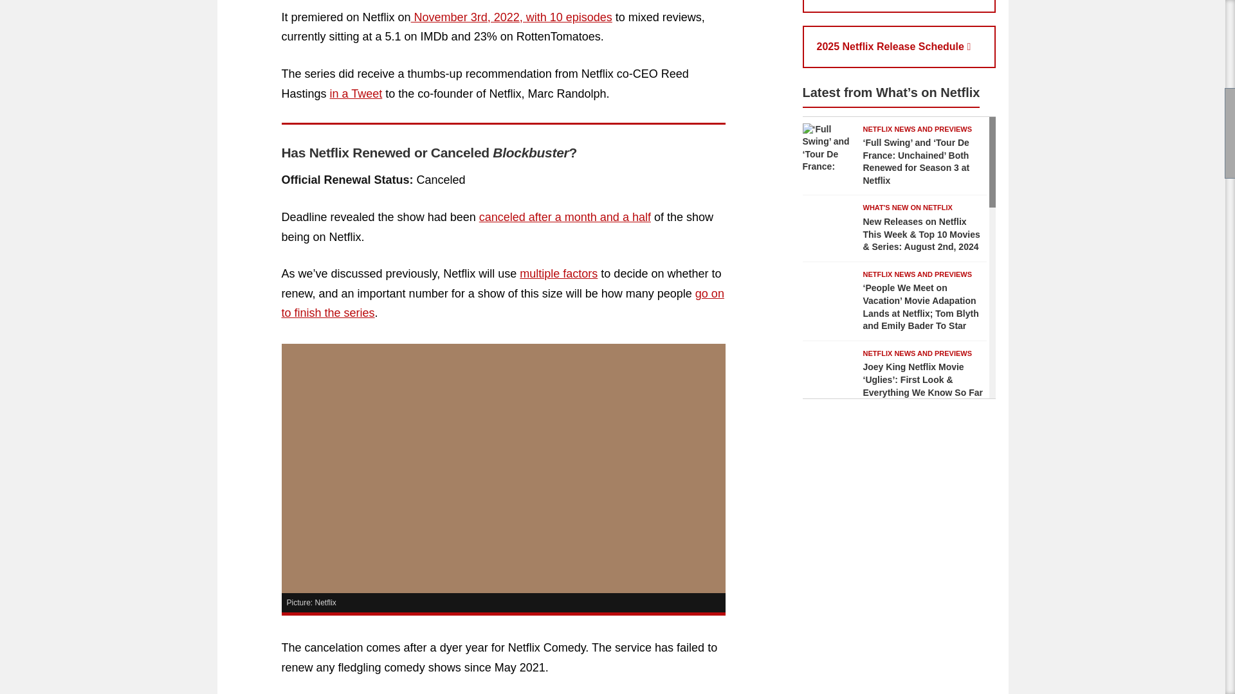 The image size is (1235, 694). What do you see at coordinates (356, 94) in the screenshot?
I see `in a Tweet` at bounding box center [356, 94].